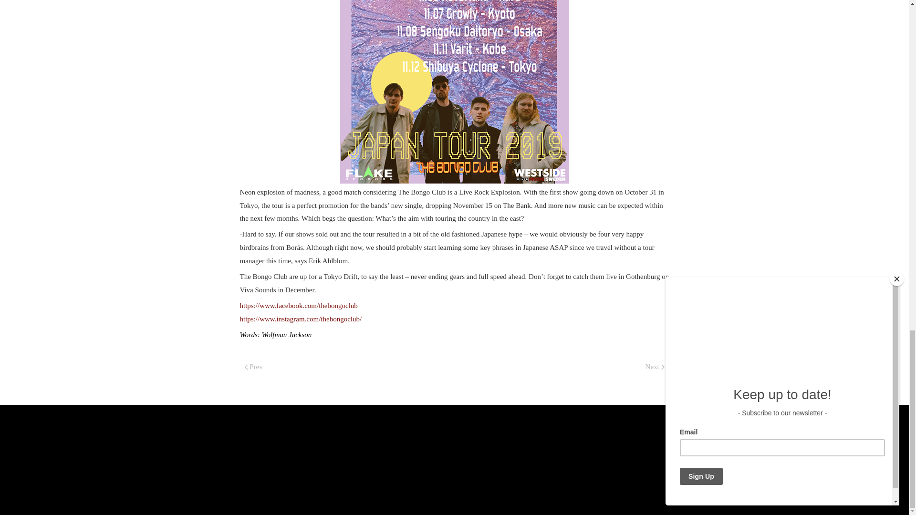 The image size is (916, 515). Describe the element at coordinates (655, 367) in the screenshot. I see `Next` at that location.